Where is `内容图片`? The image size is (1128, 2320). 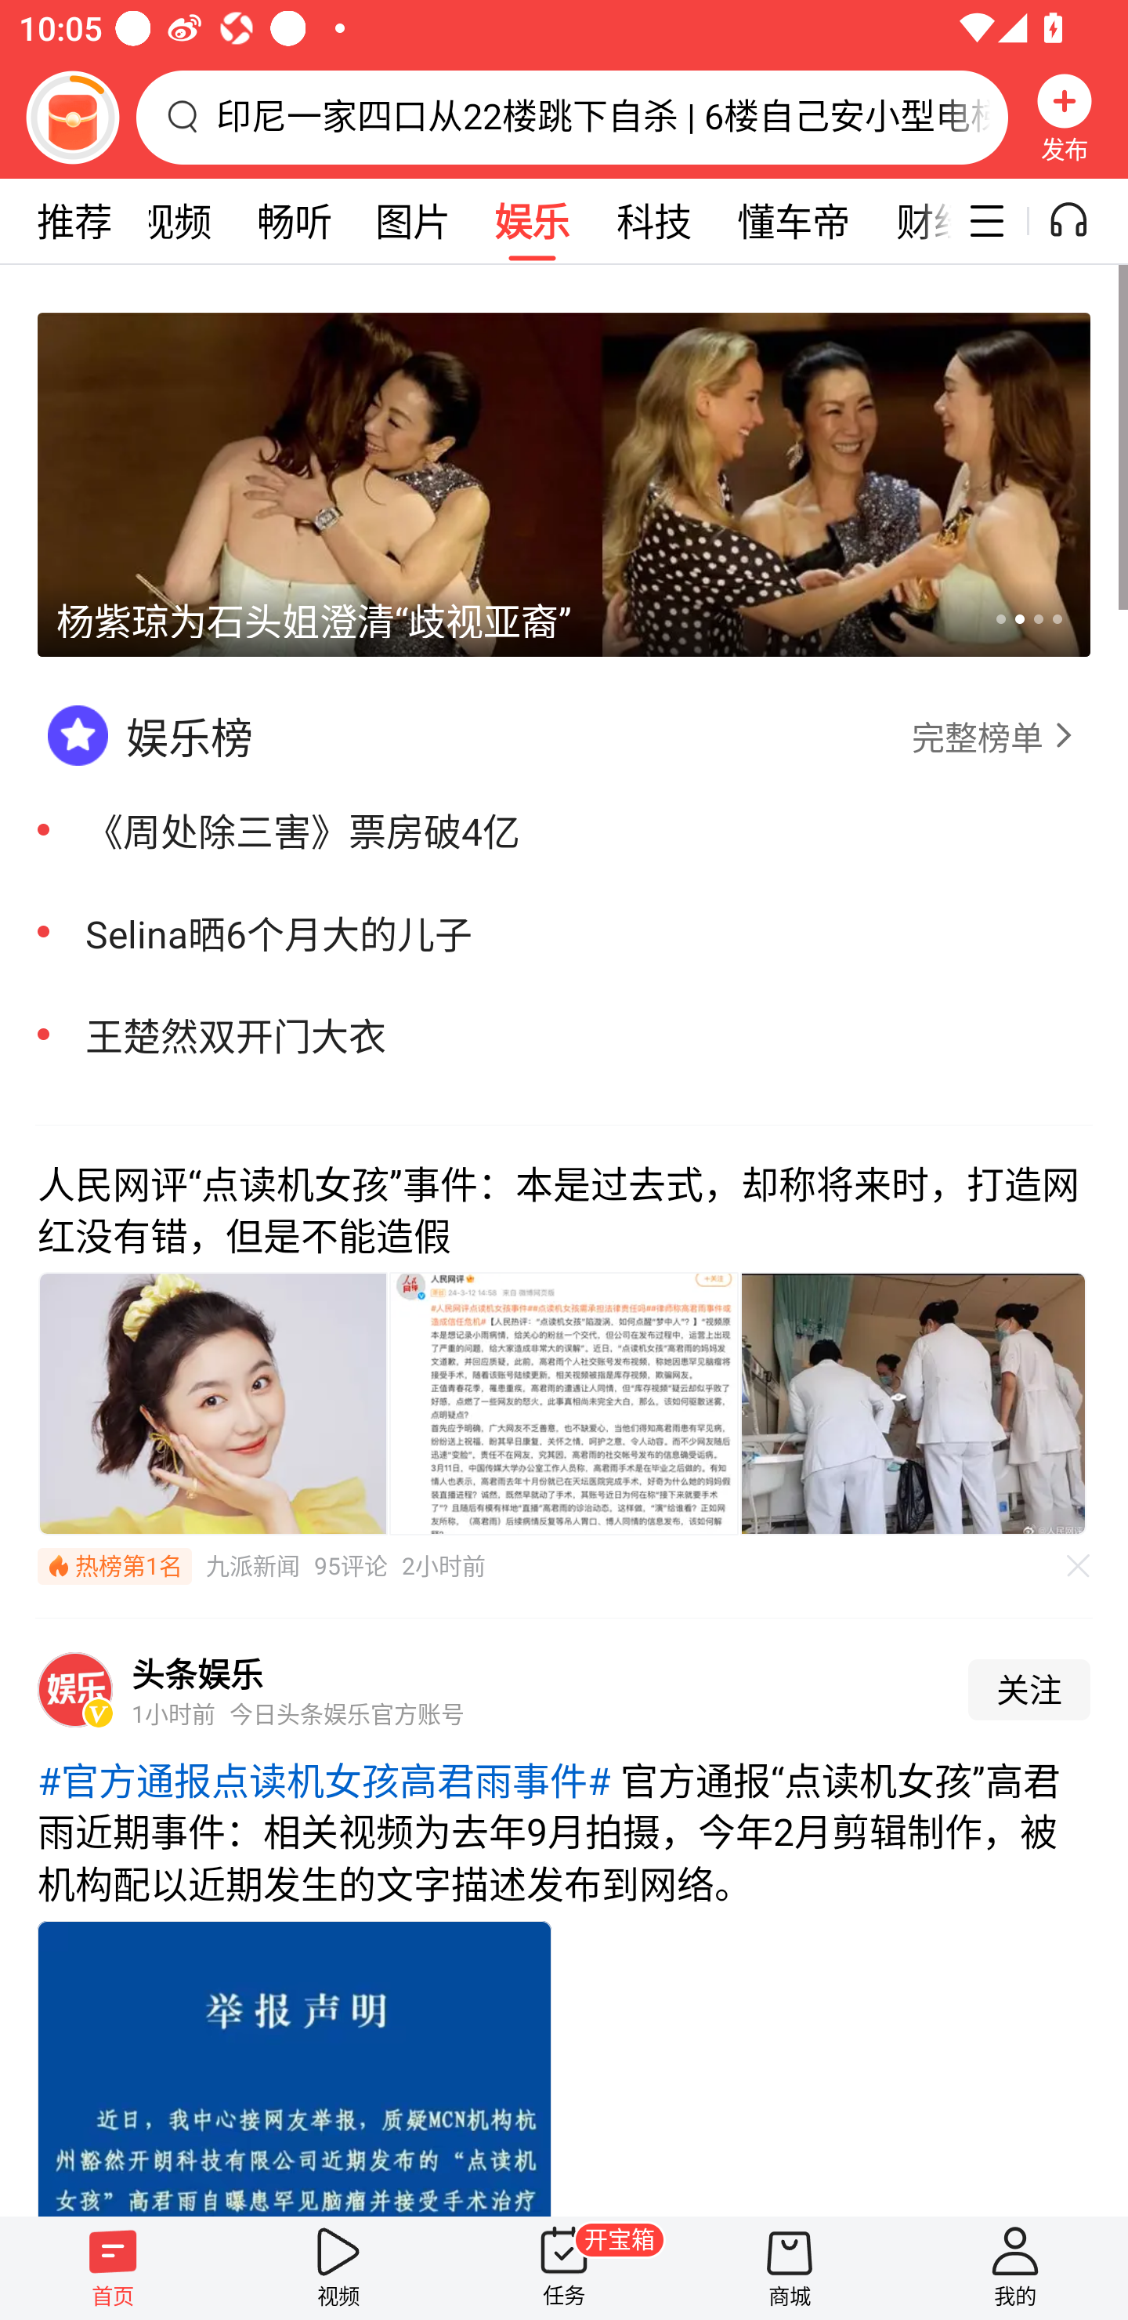 内容图片 is located at coordinates (564, 1403).